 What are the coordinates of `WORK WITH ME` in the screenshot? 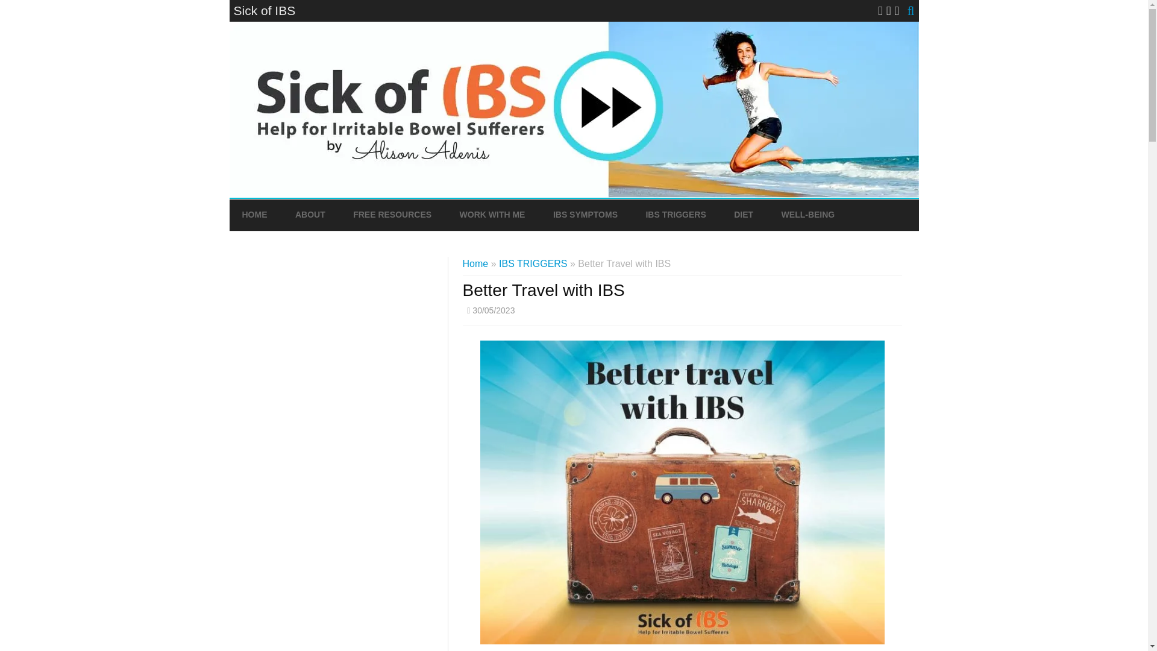 It's located at (492, 215).